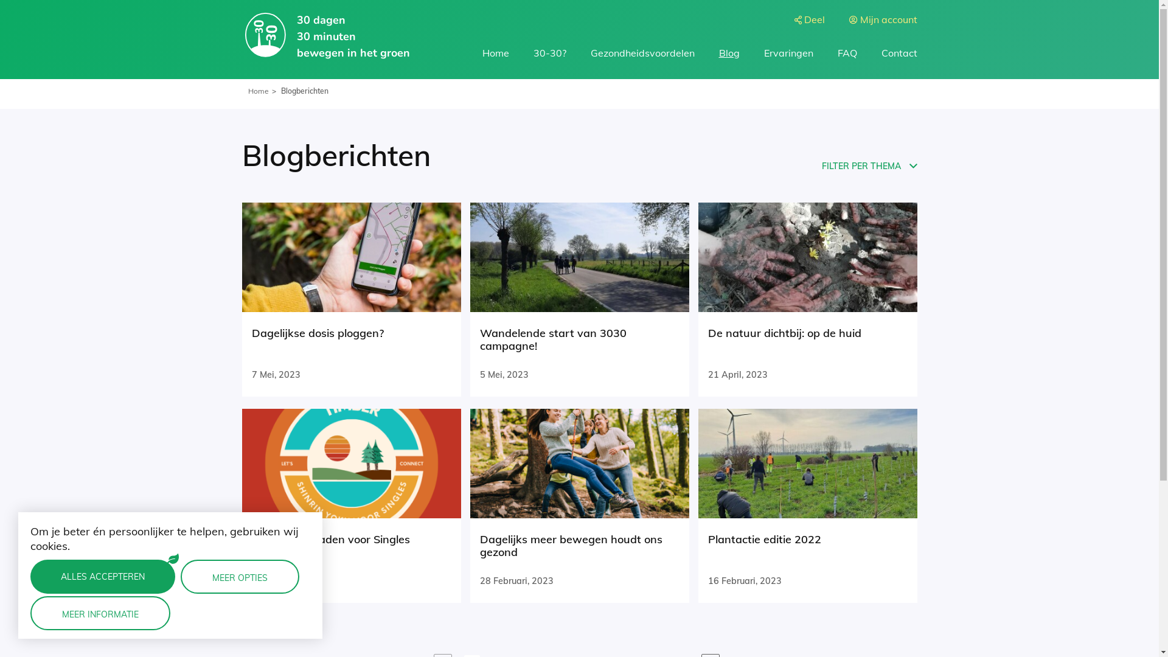  I want to click on MEER INFORMATIE, so click(100, 613).